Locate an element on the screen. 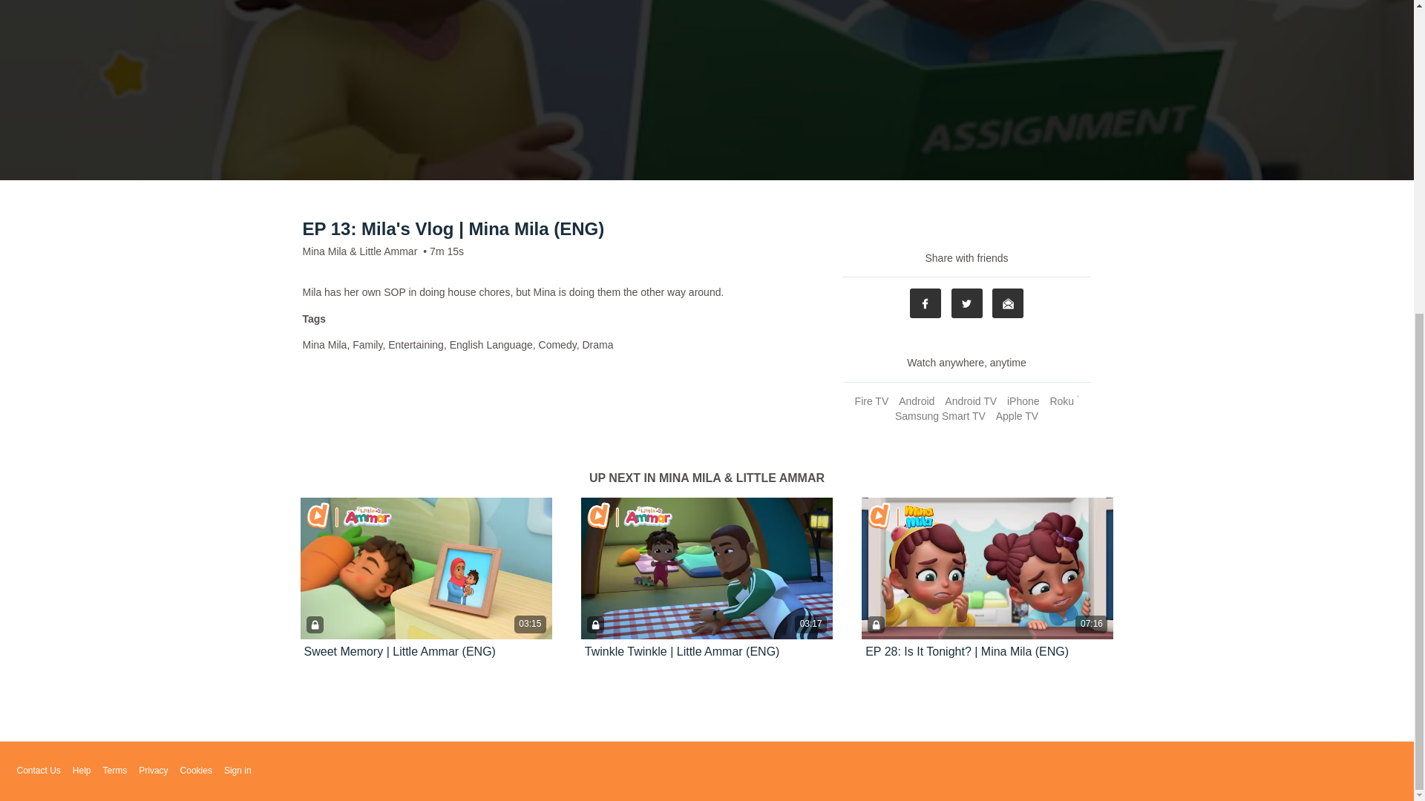 Image resolution: width=1425 pixels, height=801 pixels. Drama is located at coordinates (597, 344).